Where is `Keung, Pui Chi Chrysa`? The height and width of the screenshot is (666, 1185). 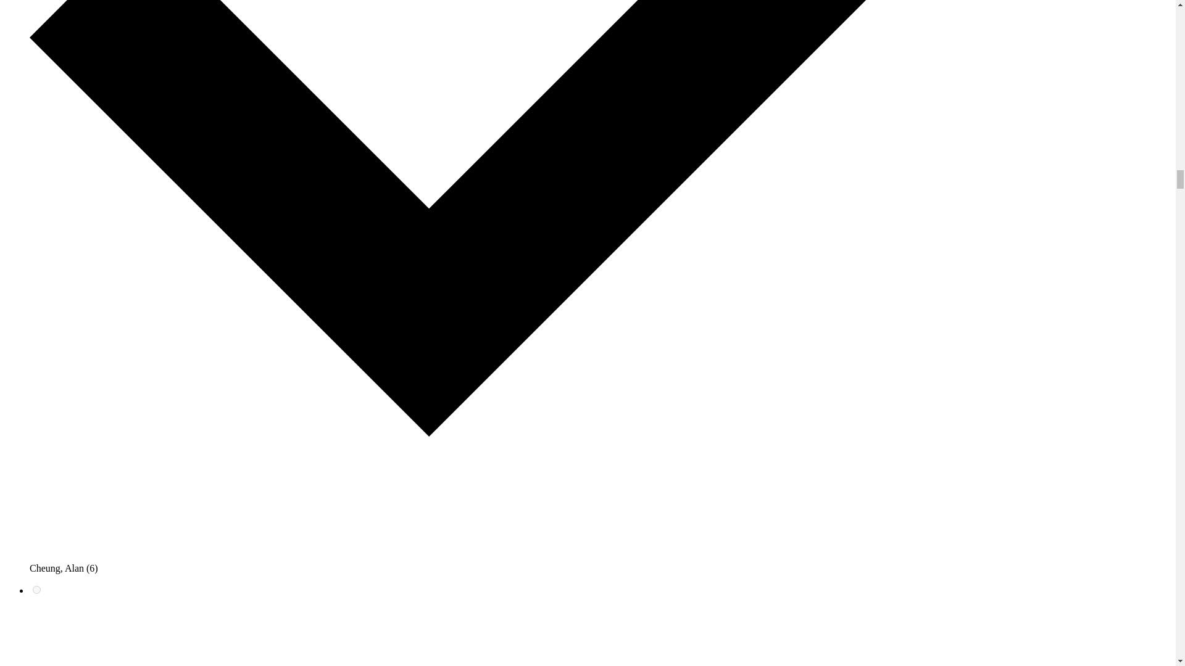
Keung, Pui Chi Chrysa is located at coordinates (36, 590).